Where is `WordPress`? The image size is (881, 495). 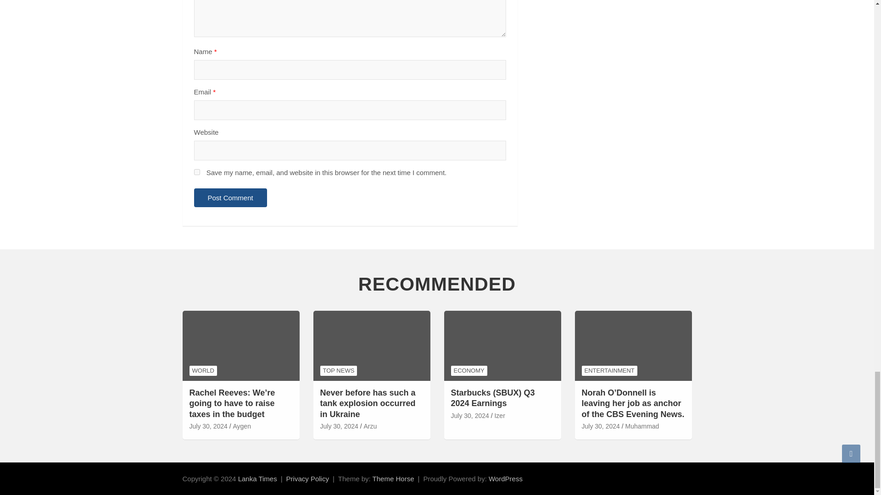 WordPress is located at coordinates (506, 478).